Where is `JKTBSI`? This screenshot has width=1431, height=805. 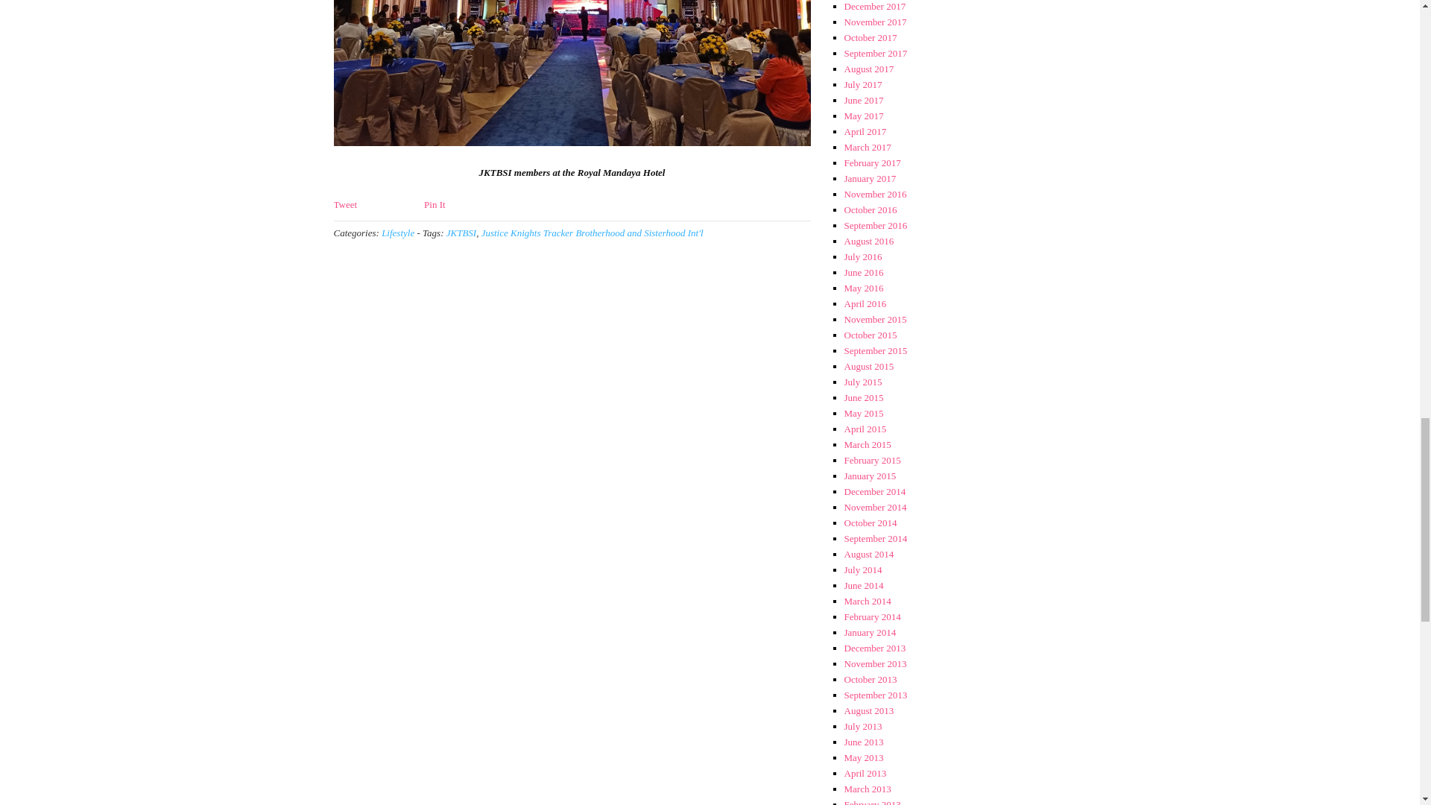
JKTBSI is located at coordinates (461, 233).